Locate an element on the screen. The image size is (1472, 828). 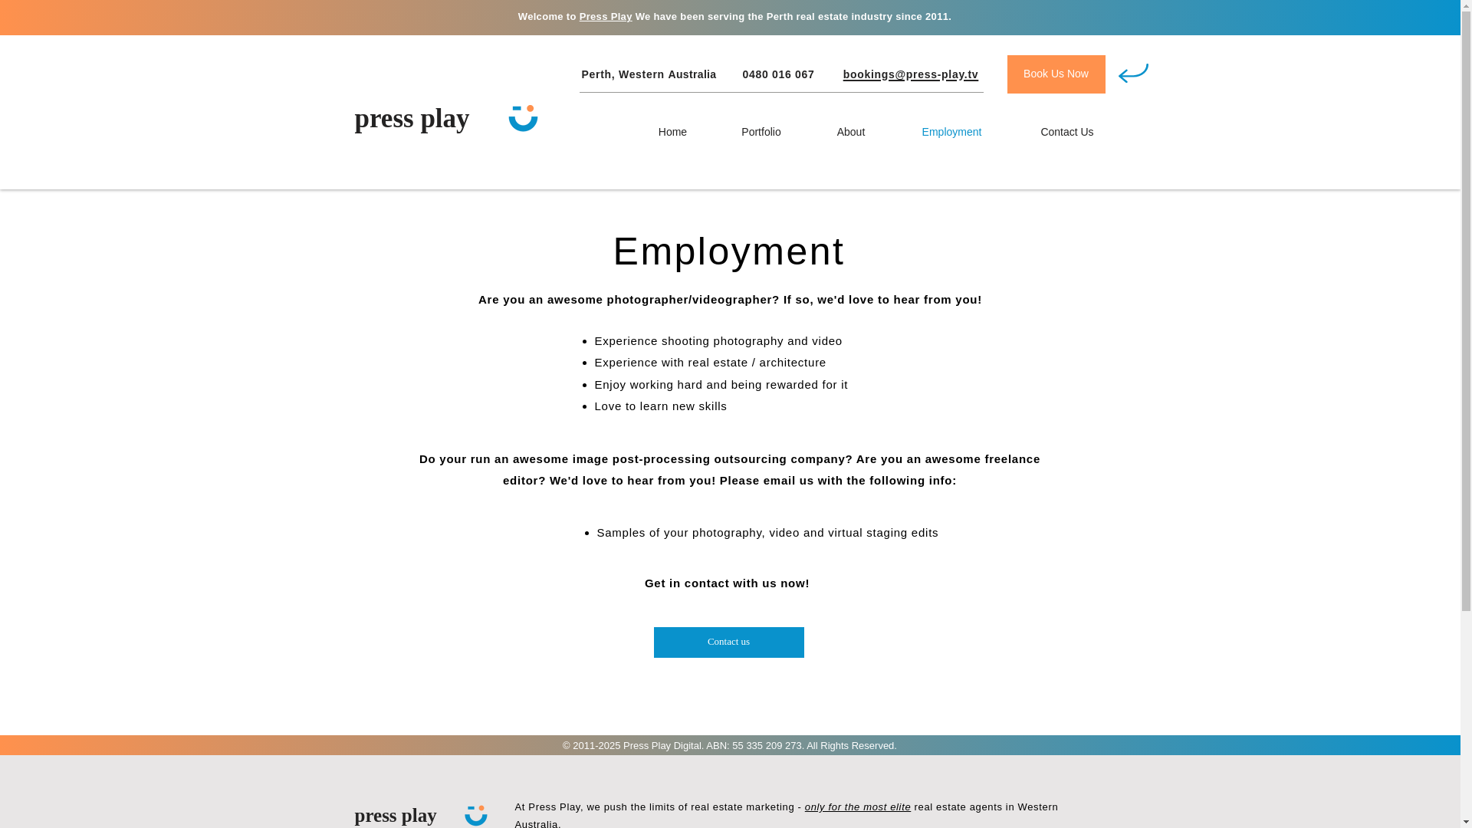
press play is located at coordinates (412, 117).